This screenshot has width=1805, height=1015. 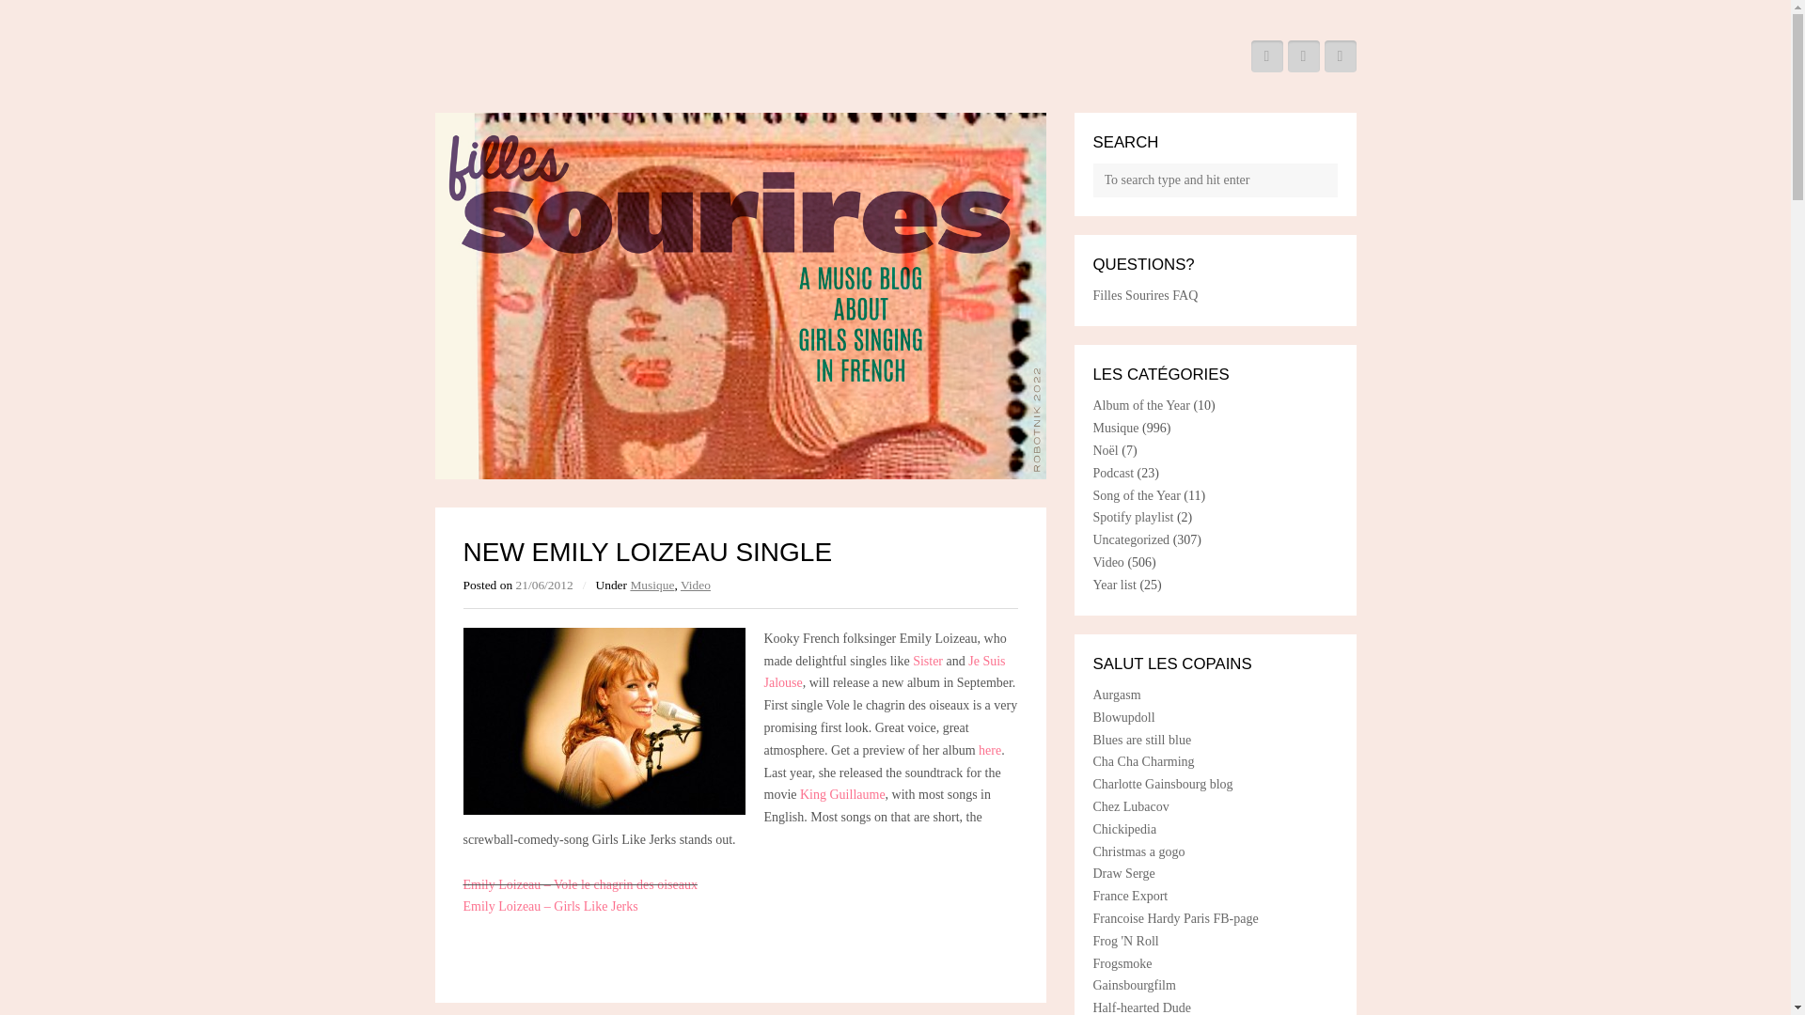 What do you see at coordinates (1122, 718) in the screenshot?
I see `Blowupdoll` at bounding box center [1122, 718].